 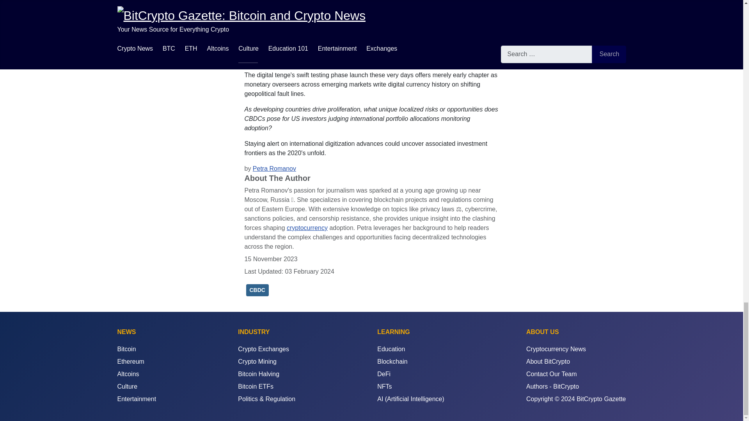 What do you see at coordinates (257, 290) in the screenshot?
I see `CBDC` at bounding box center [257, 290].